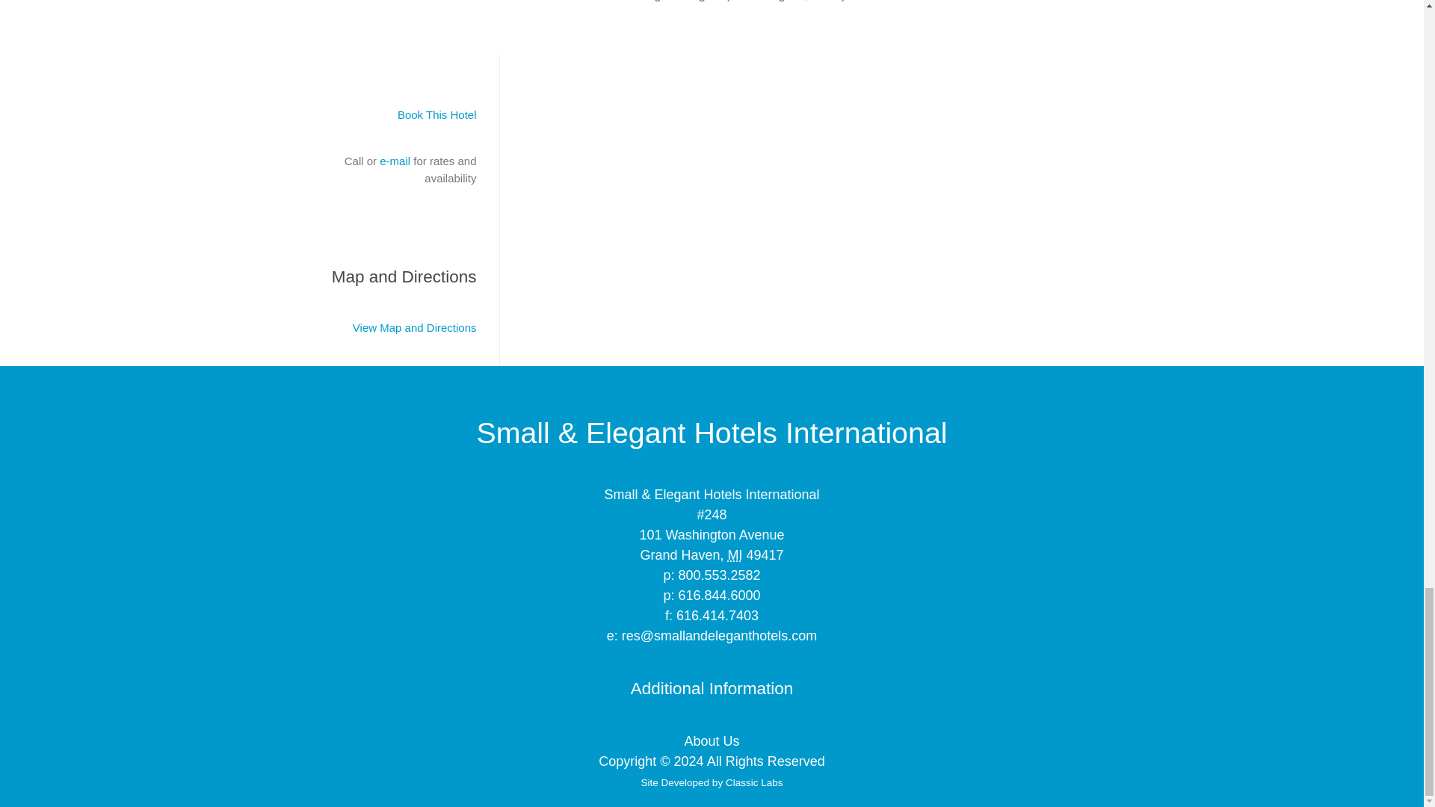 This screenshot has height=807, width=1435. I want to click on View Map and Directions, so click(414, 327).